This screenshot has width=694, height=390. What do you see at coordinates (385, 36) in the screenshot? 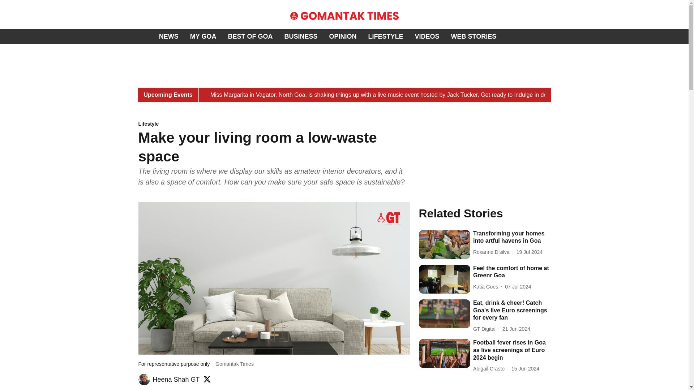
I see `LIFESTYLE` at bounding box center [385, 36].